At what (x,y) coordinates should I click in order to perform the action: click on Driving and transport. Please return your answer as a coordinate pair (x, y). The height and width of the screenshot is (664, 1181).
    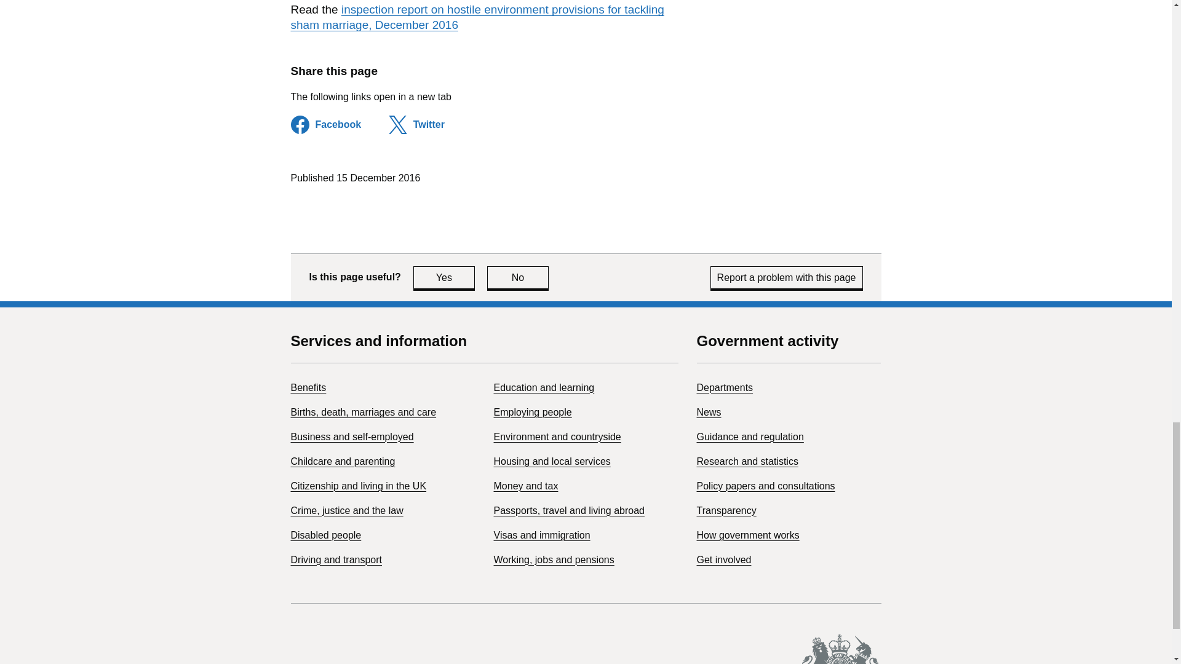
    Looking at the image, I should click on (552, 461).